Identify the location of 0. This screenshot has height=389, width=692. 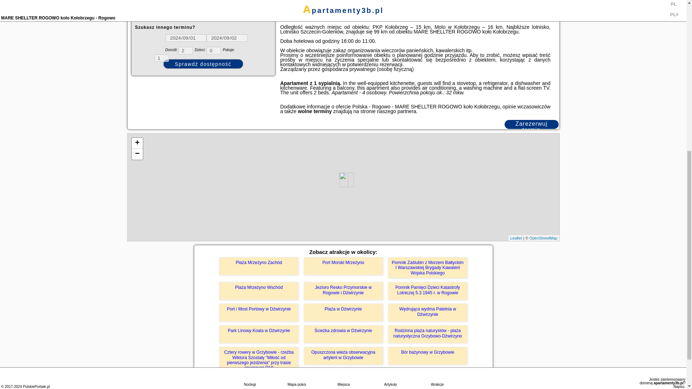
(213, 50).